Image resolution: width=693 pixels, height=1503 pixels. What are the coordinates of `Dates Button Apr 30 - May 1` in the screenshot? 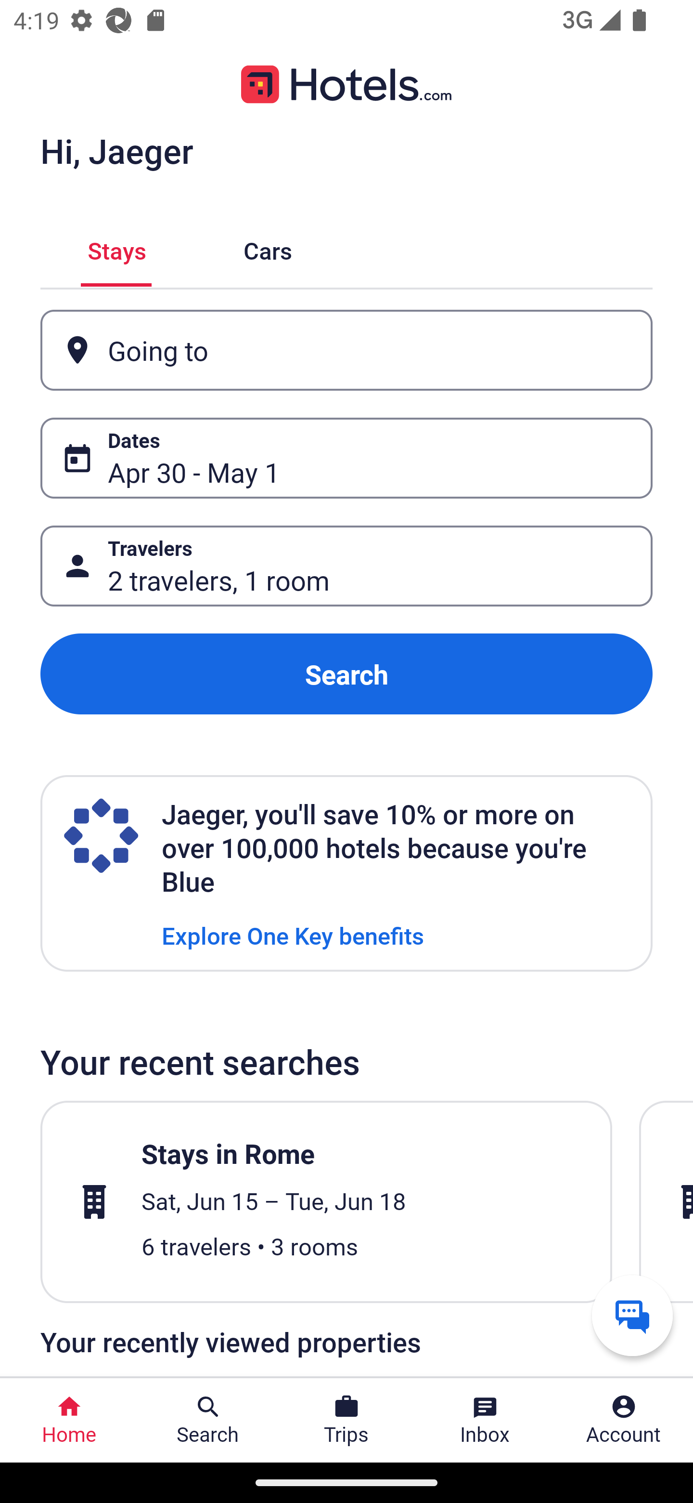 It's located at (346, 458).